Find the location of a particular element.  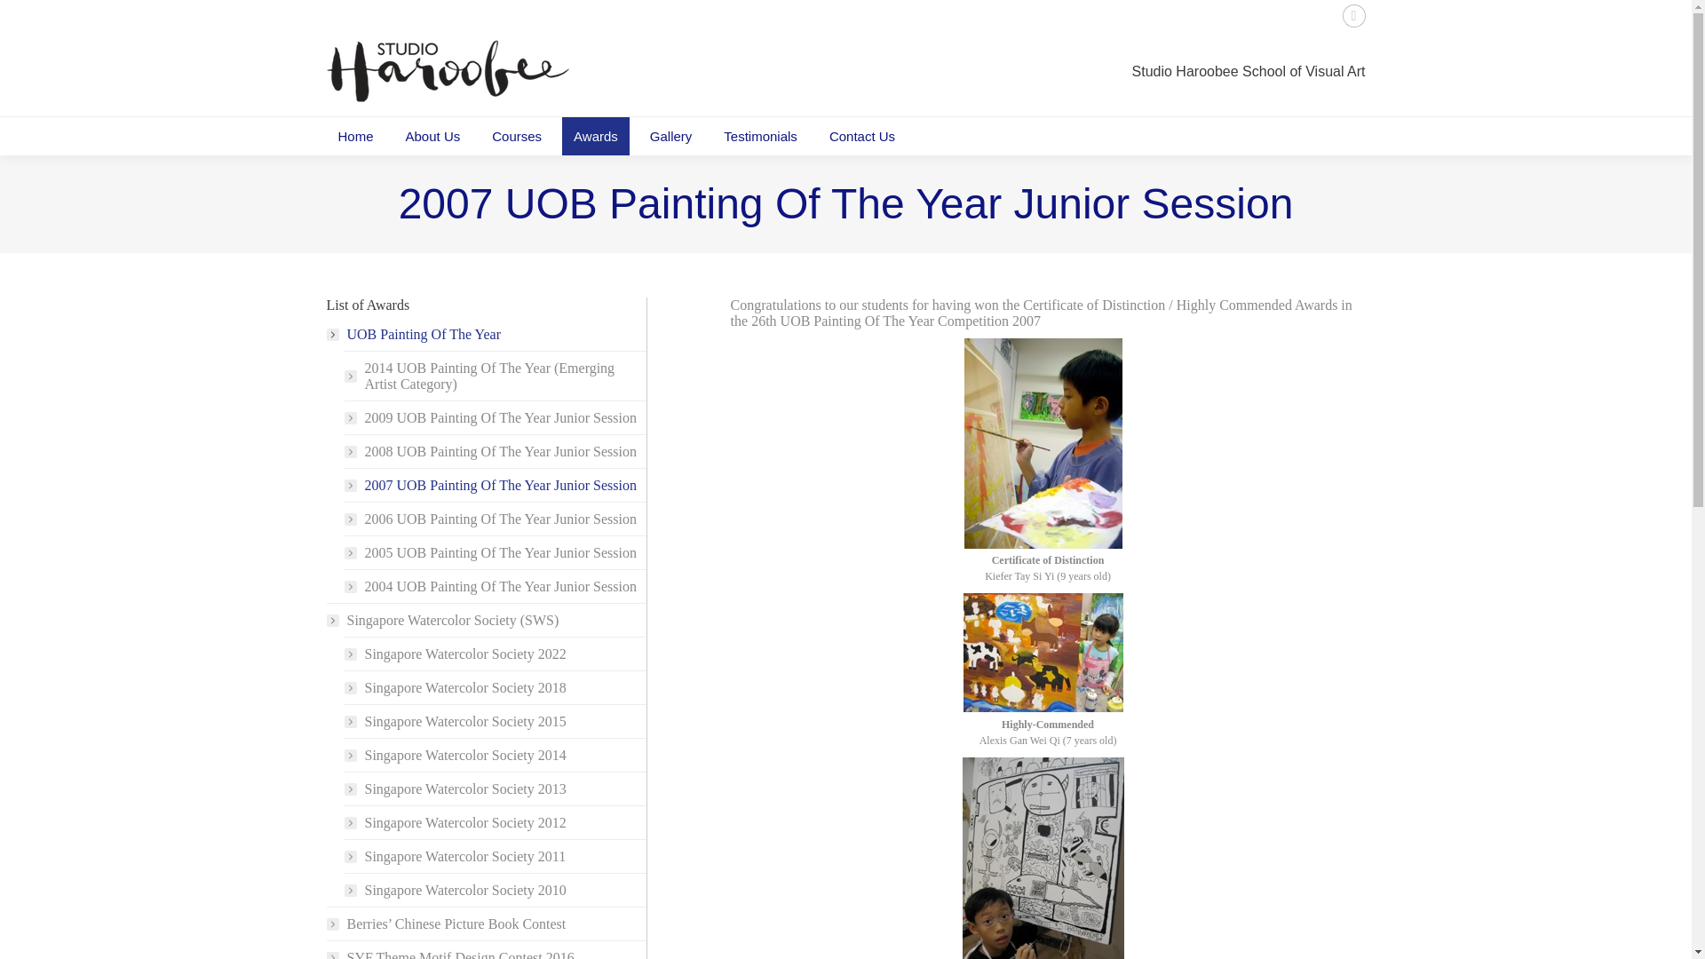

Home is located at coordinates (355, 135).